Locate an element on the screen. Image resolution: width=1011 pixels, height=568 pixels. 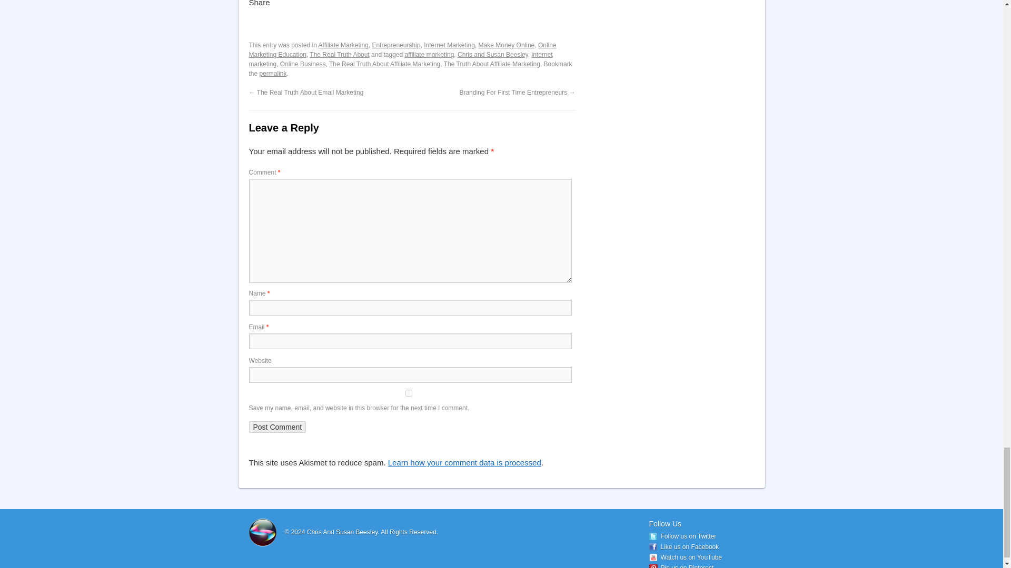
Online Marketing Education is located at coordinates (402, 49).